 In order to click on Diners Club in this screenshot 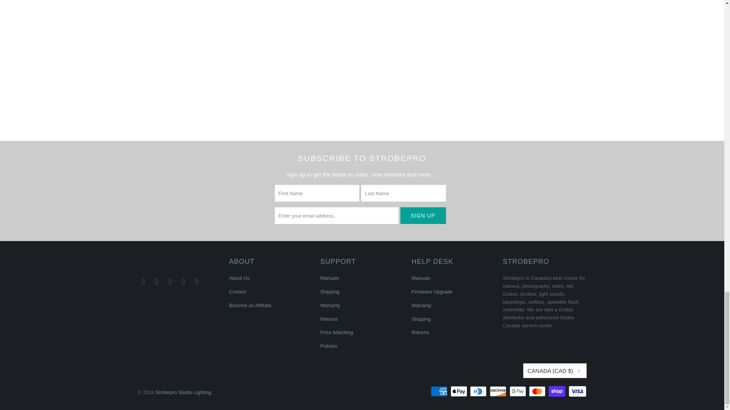, I will do `click(479, 391)`.